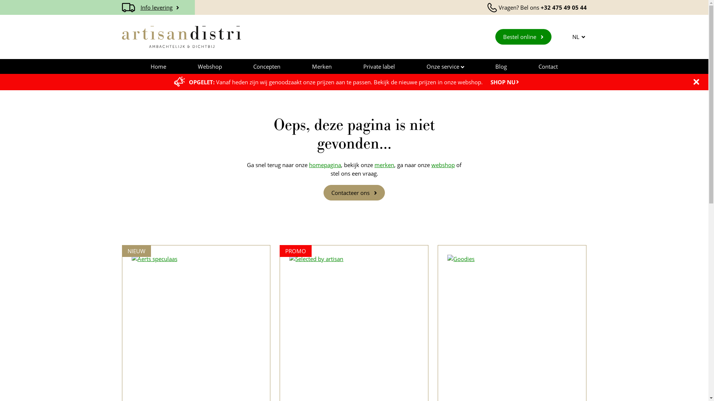 The height and width of the screenshot is (401, 714). Describe the element at coordinates (505, 82) in the screenshot. I see `SHOP NU` at that location.